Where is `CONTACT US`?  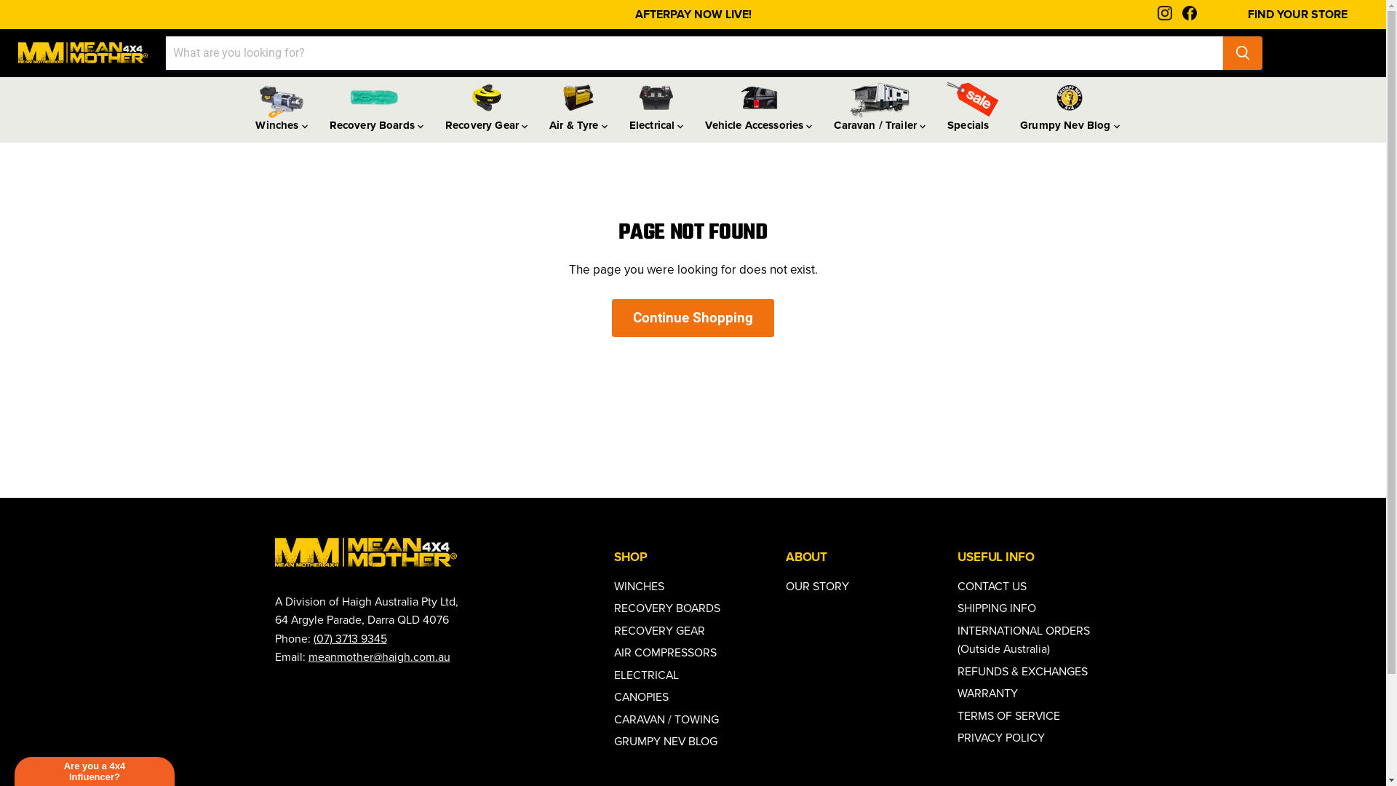
CONTACT US is located at coordinates (992, 587).